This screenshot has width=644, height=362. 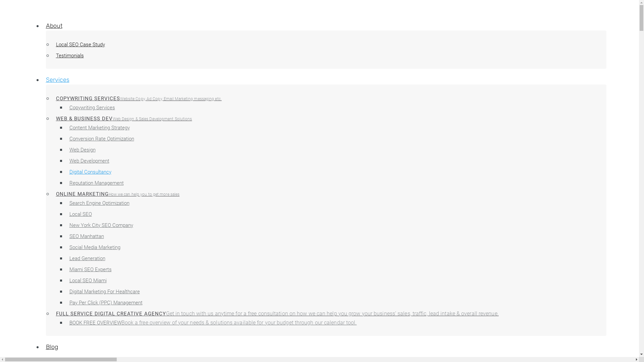 What do you see at coordinates (124, 119) in the screenshot?
I see `WEB & BUSINESS DEVWeb Design & Sales Development Solutions` at bounding box center [124, 119].